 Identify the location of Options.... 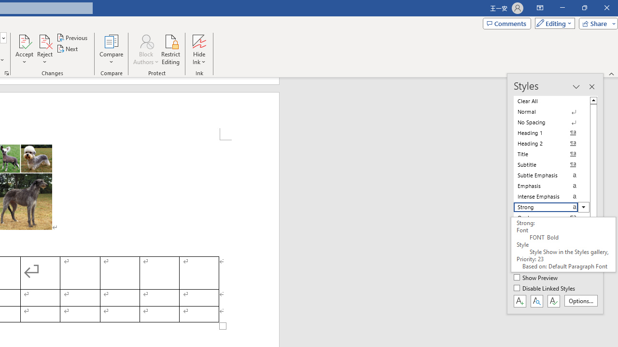
(580, 301).